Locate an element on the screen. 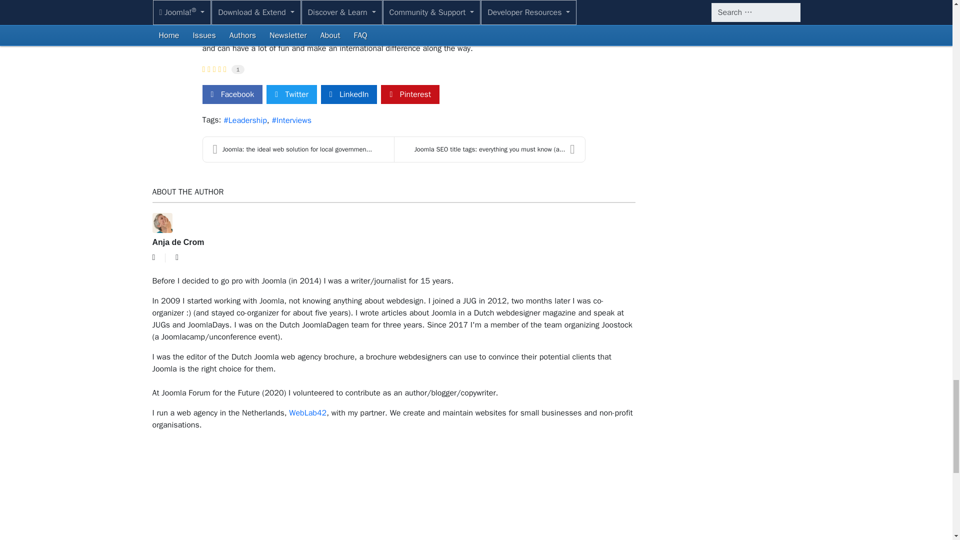  1 vote is located at coordinates (238, 69).